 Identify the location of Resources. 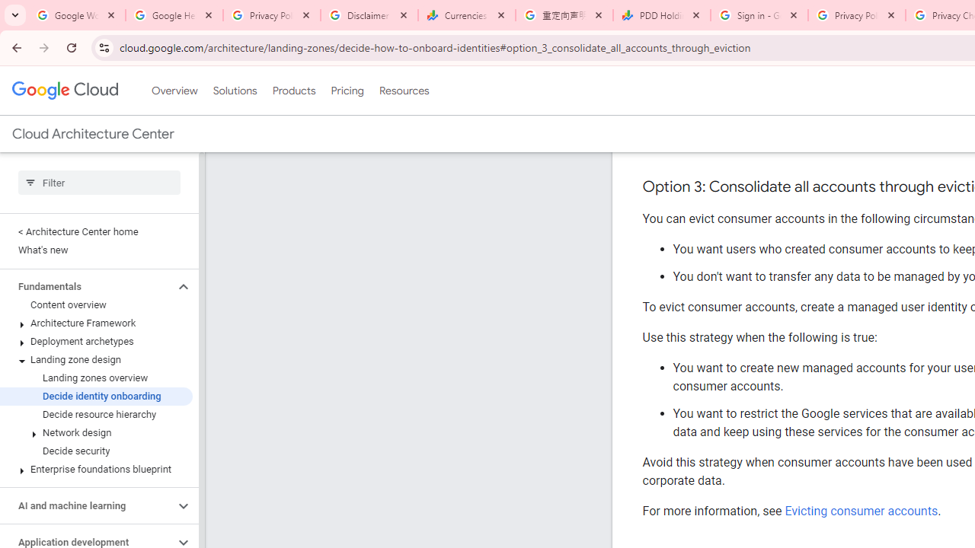
(404, 91).